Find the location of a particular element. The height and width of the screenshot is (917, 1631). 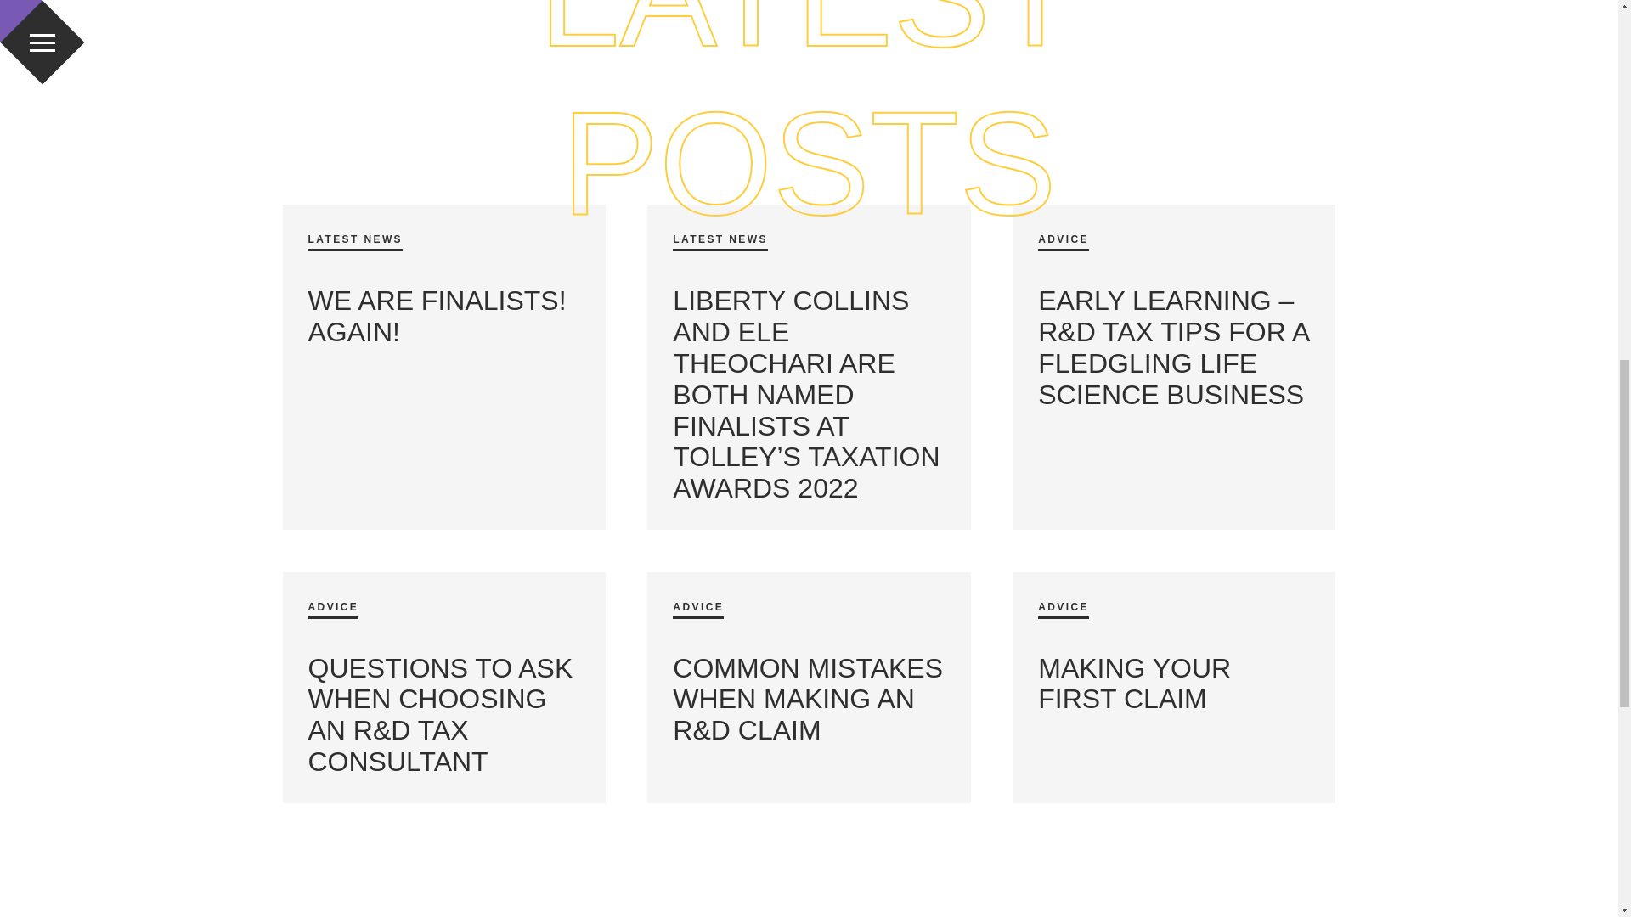

ADVICE is located at coordinates (698, 610).